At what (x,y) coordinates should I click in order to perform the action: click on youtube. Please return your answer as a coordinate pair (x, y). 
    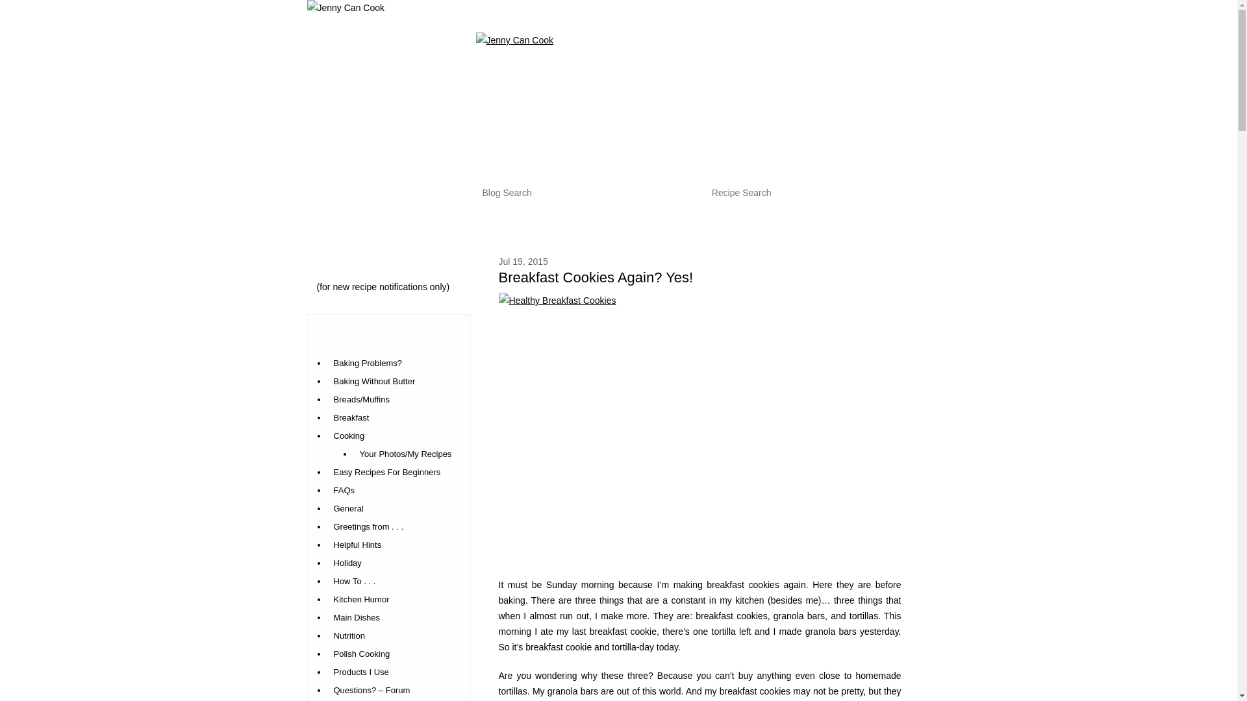
    Looking at the image, I should click on (1196, 252).